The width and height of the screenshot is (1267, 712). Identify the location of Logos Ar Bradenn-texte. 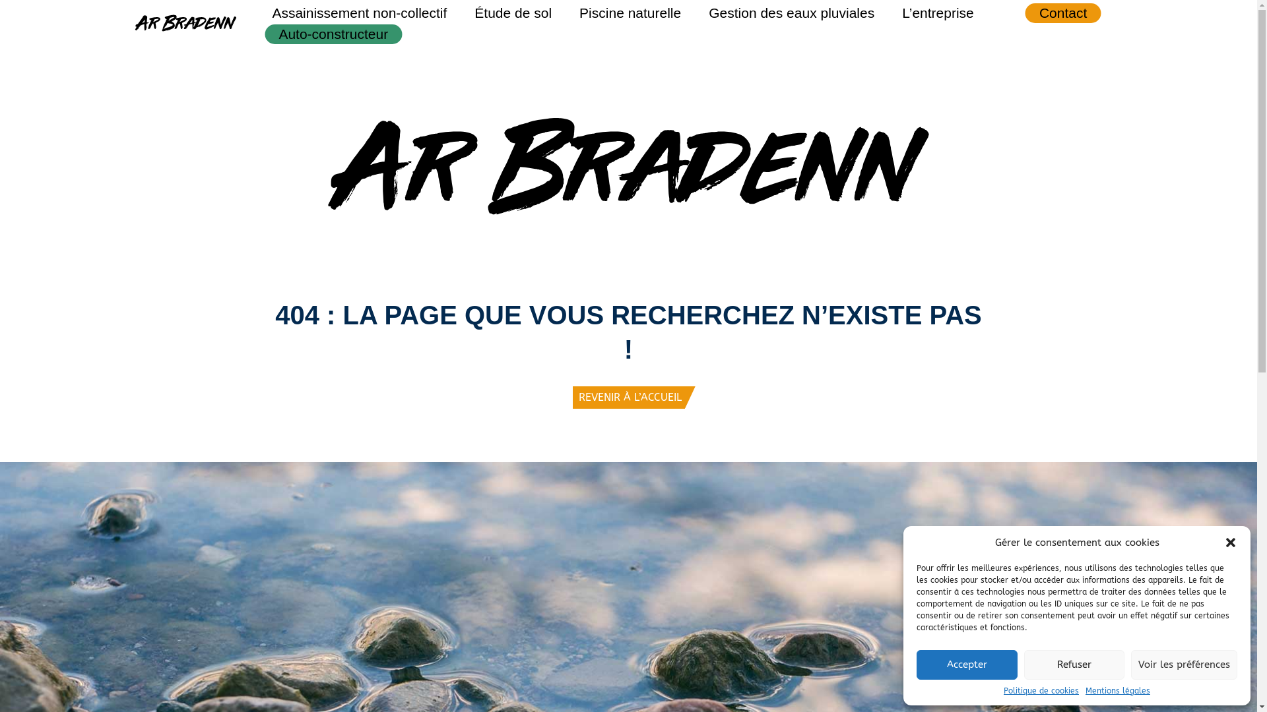
(628, 166).